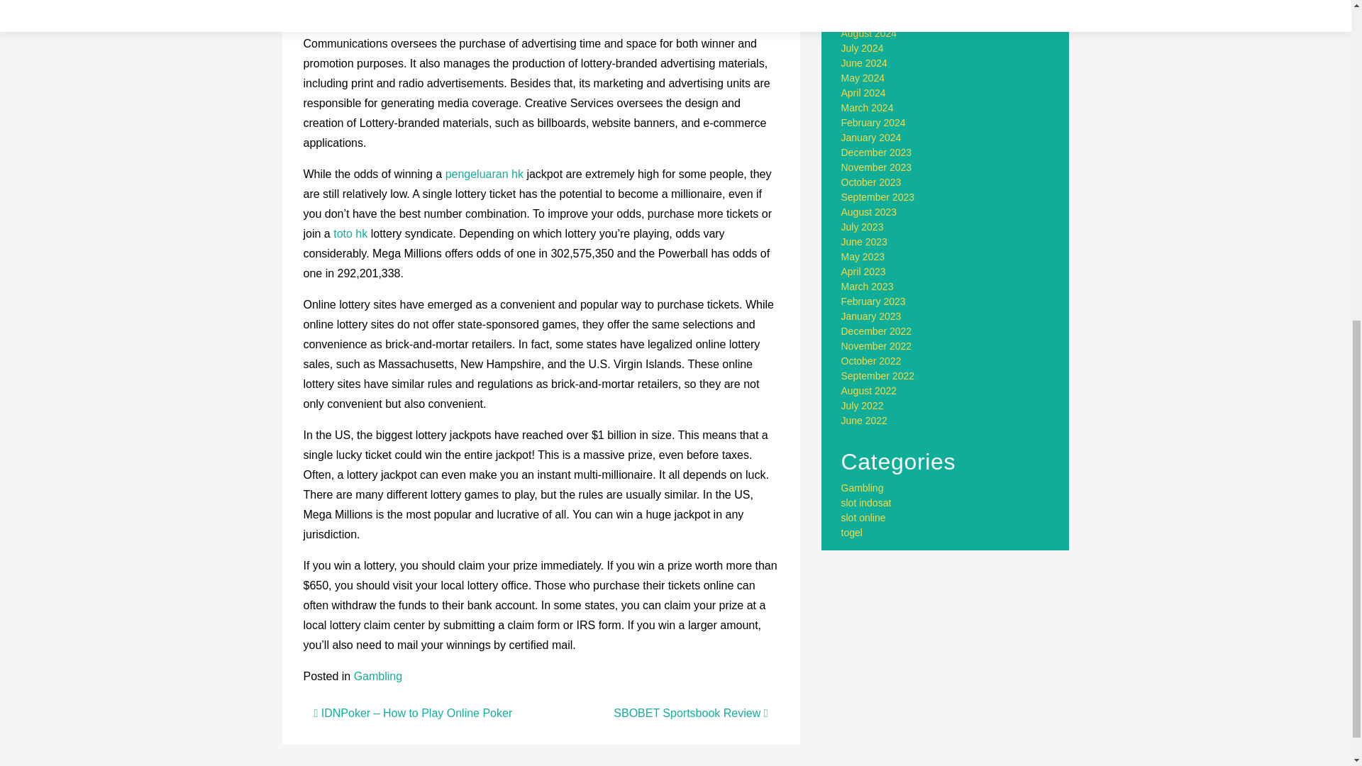 Image resolution: width=1362 pixels, height=766 pixels. What do you see at coordinates (877, 345) in the screenshot?
I see `November 2022` at bounding box center [877, 345].